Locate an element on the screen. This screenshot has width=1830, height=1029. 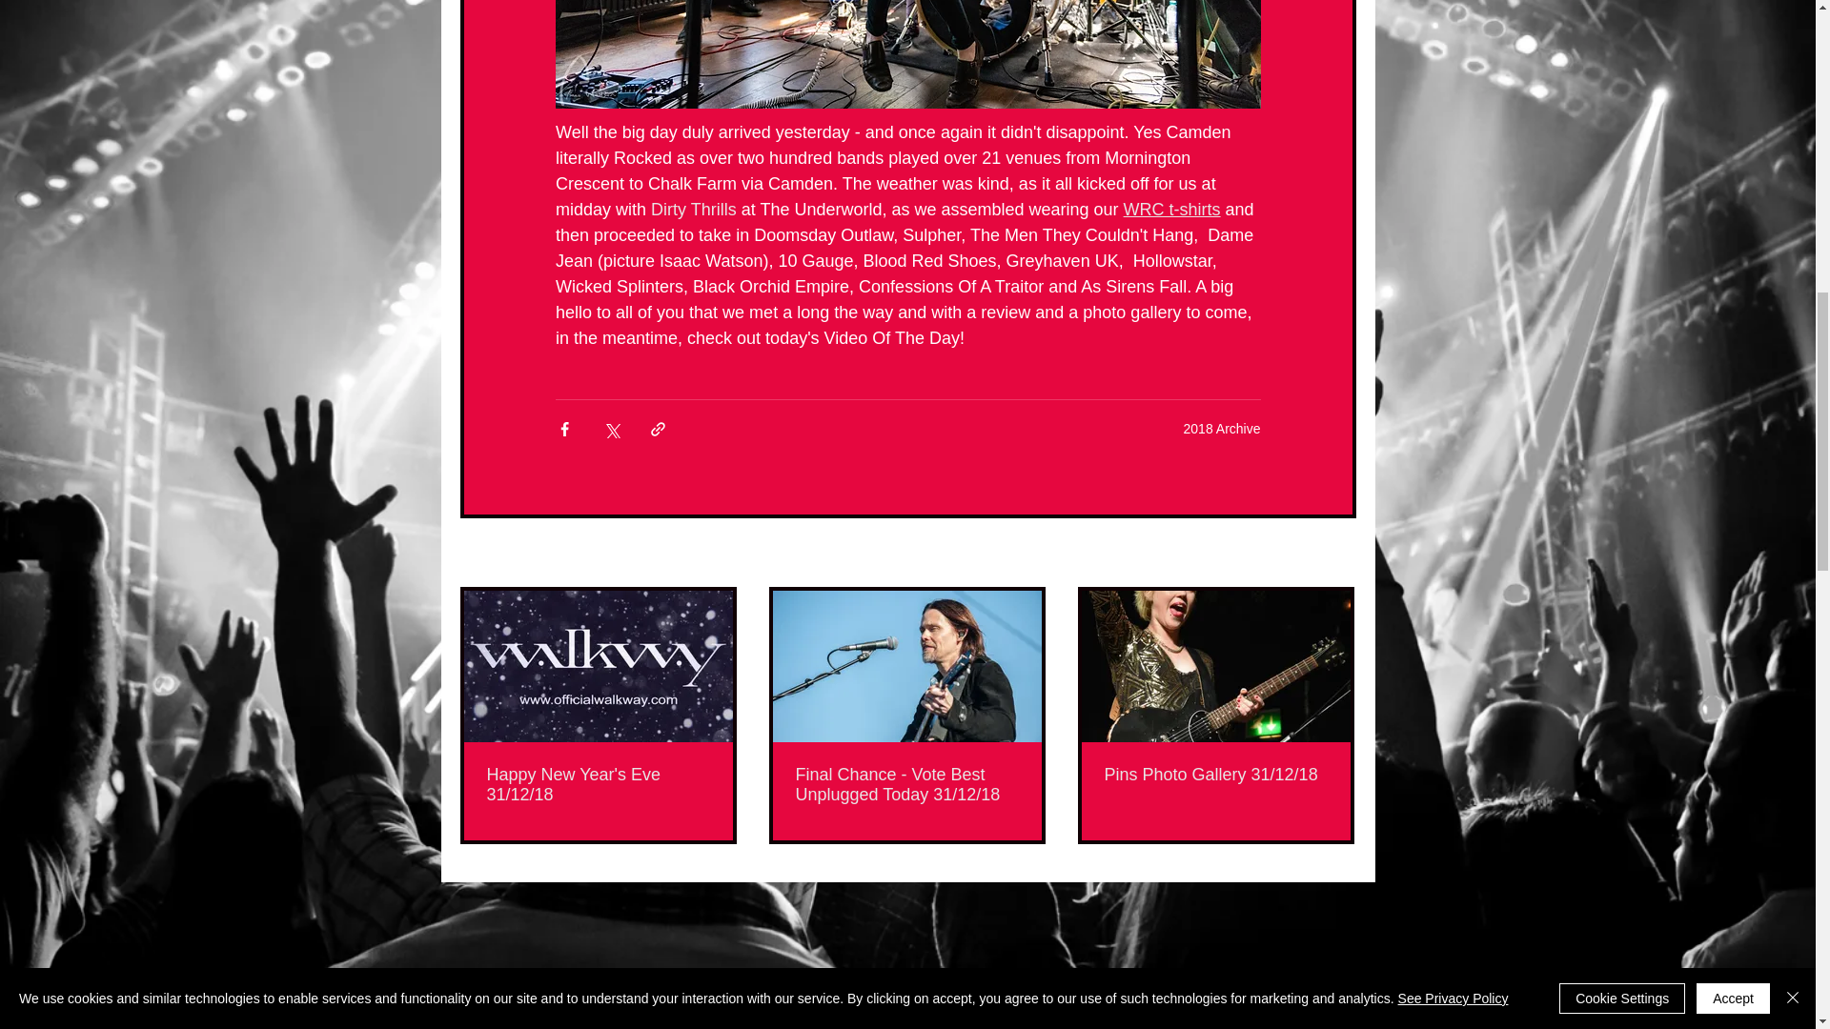
See All is located at coordinates (1334, 555).